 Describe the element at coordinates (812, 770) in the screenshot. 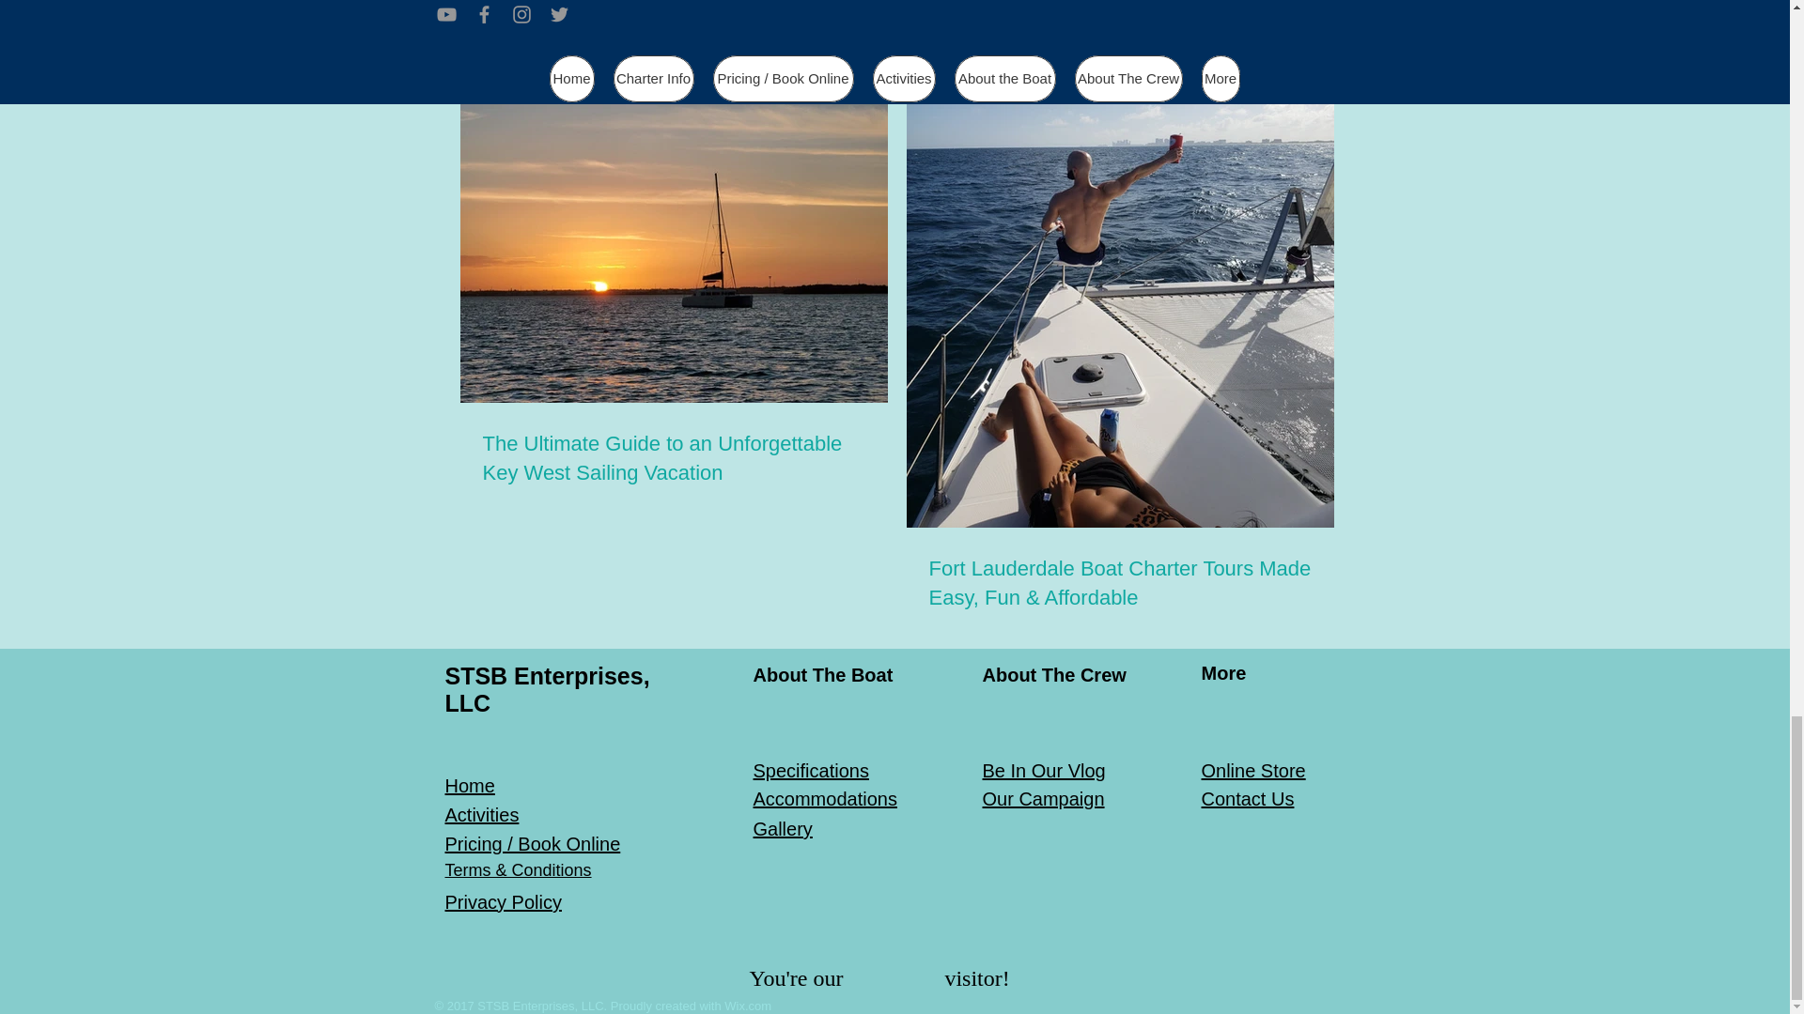

I see `Specifications` at that location.